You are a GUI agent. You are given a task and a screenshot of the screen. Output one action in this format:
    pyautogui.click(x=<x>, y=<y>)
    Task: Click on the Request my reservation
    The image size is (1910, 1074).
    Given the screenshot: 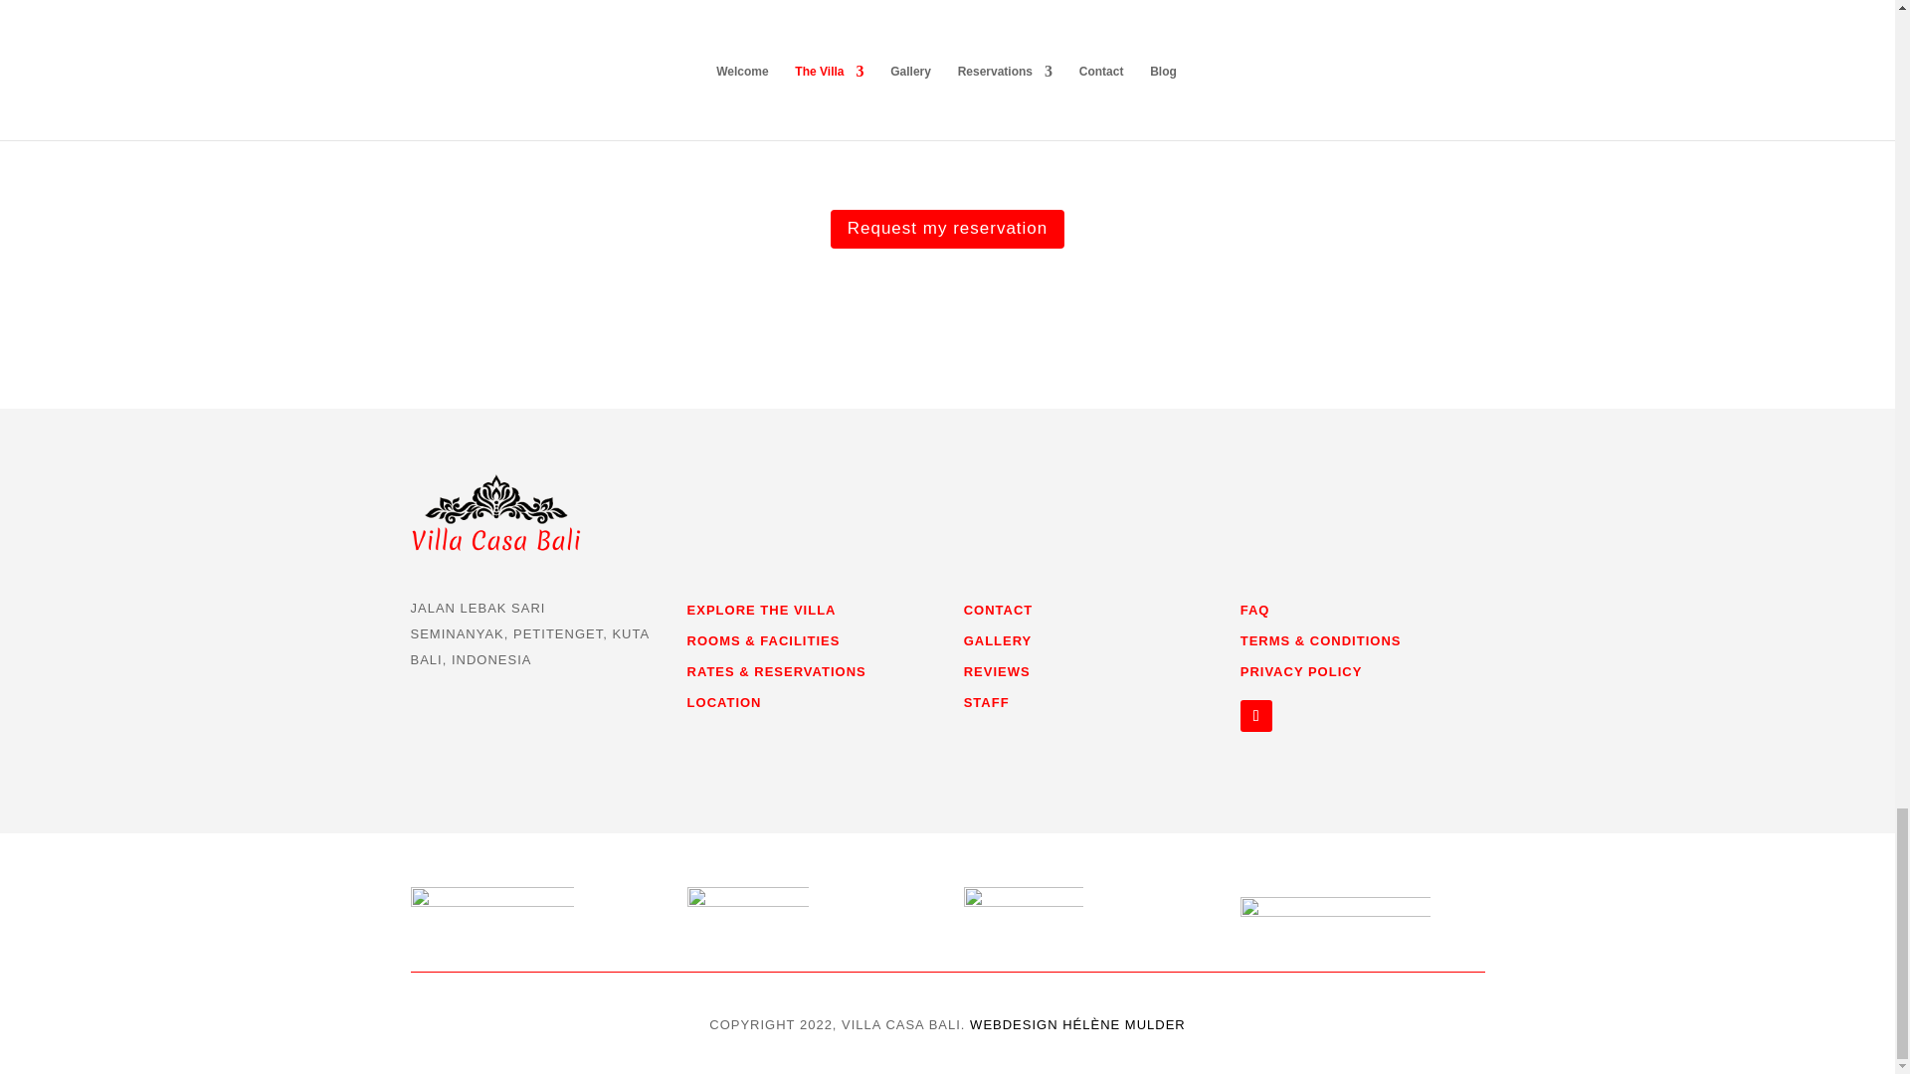 What is the action you would take?
    pyautogui.click(x=948, y=229)
    